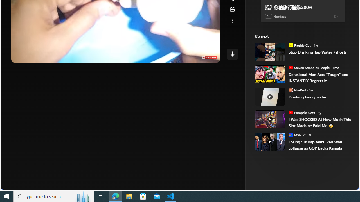  Describe the element at coordinates (280, 16) in the screenshot. I see `Nordace` at that location.